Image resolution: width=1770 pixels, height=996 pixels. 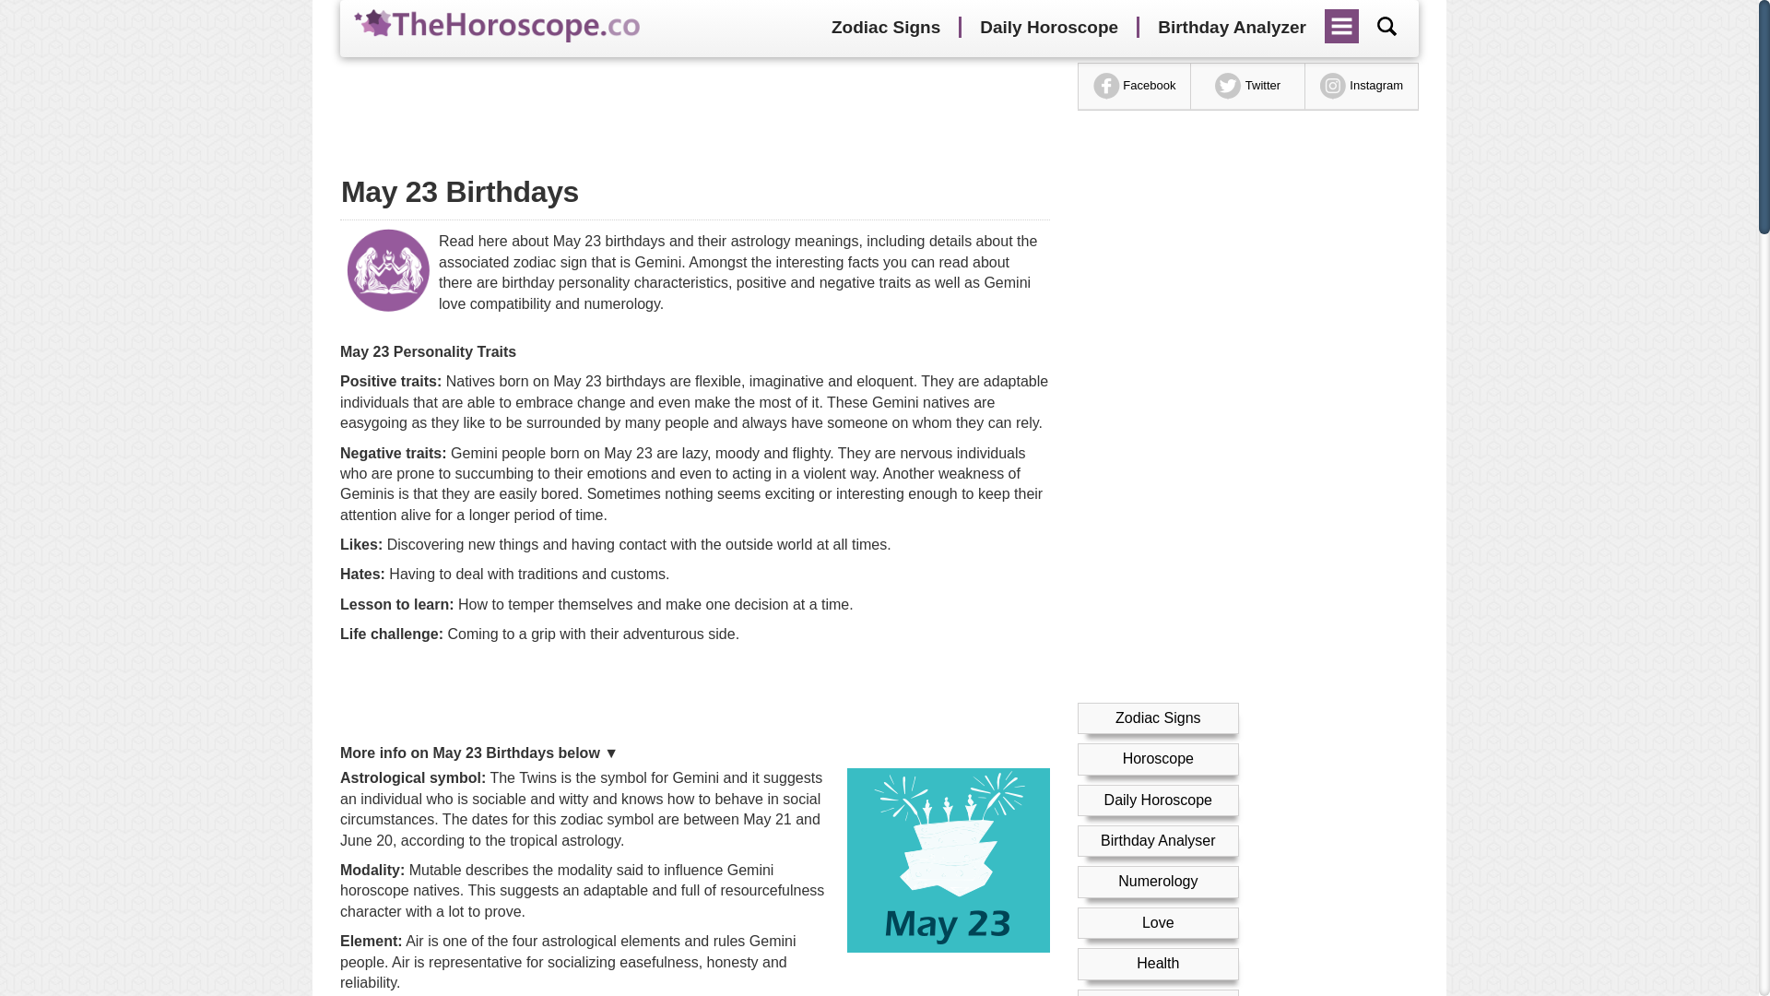 What do you see at coordinates (694, 695) in the screenshot?
I see `Advertisement` at bounding box center [694, 695].